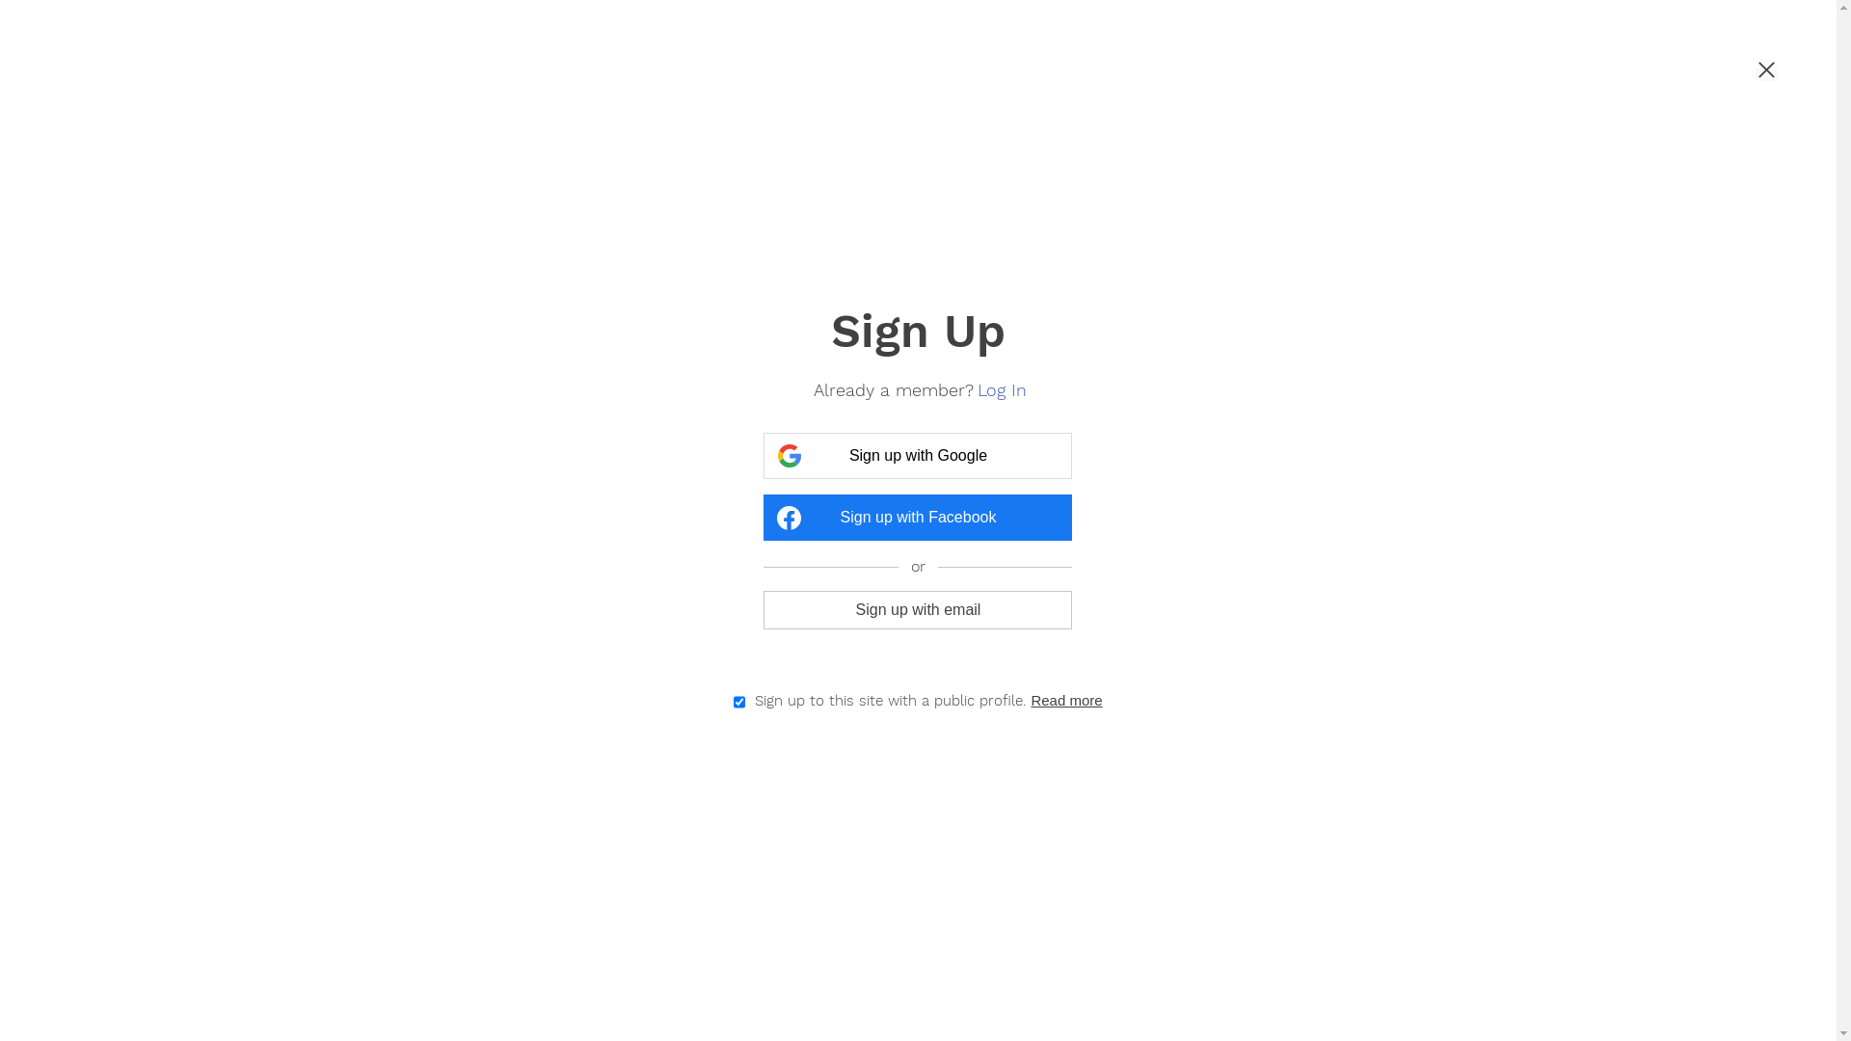 This screenshot has width=1851, height=1041. What do you see at coordinates (1003, 389) in the screenshot?
I see `Log In` at bounding box center [1003, 389].